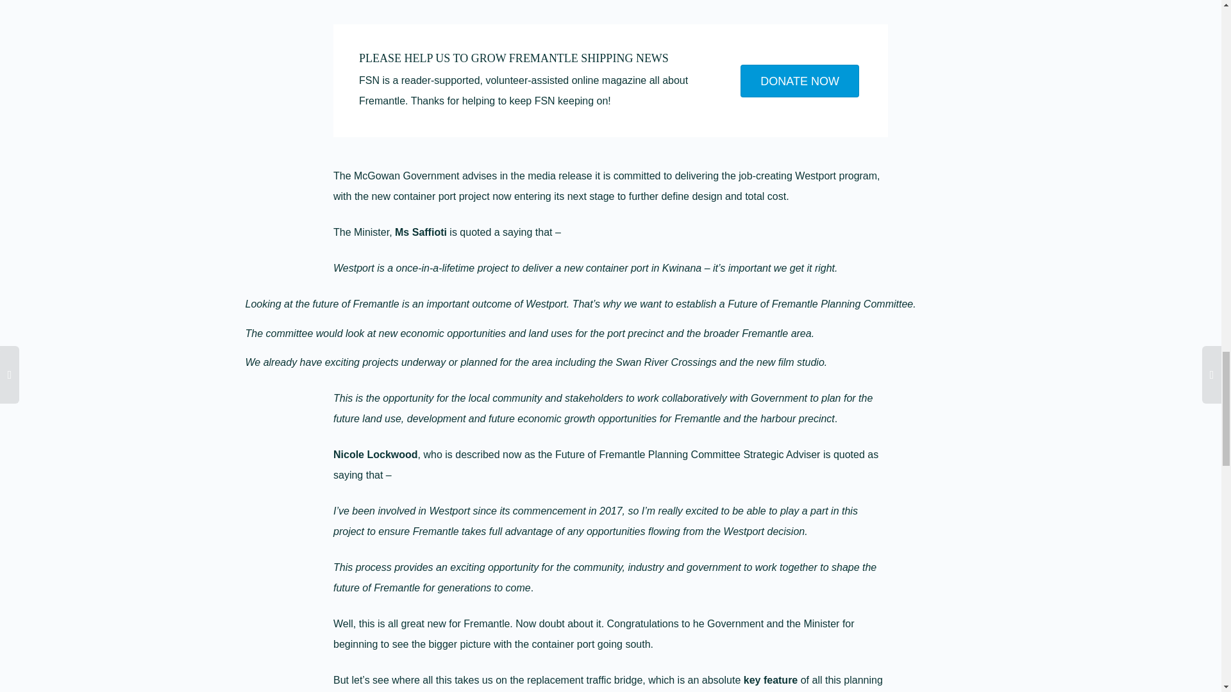  I want to click on DONATE NOW, so click(800, 81).